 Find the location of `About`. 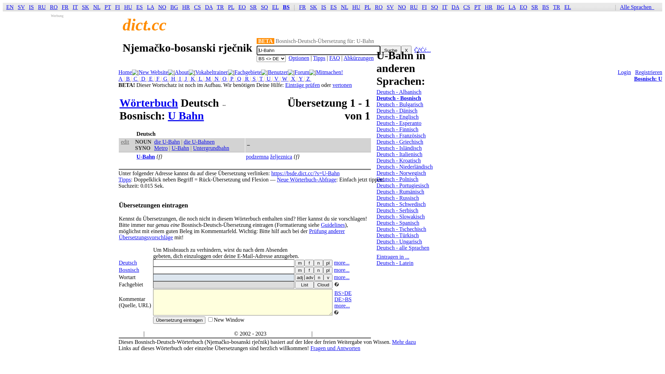

About is located at coordinates (181, 72).